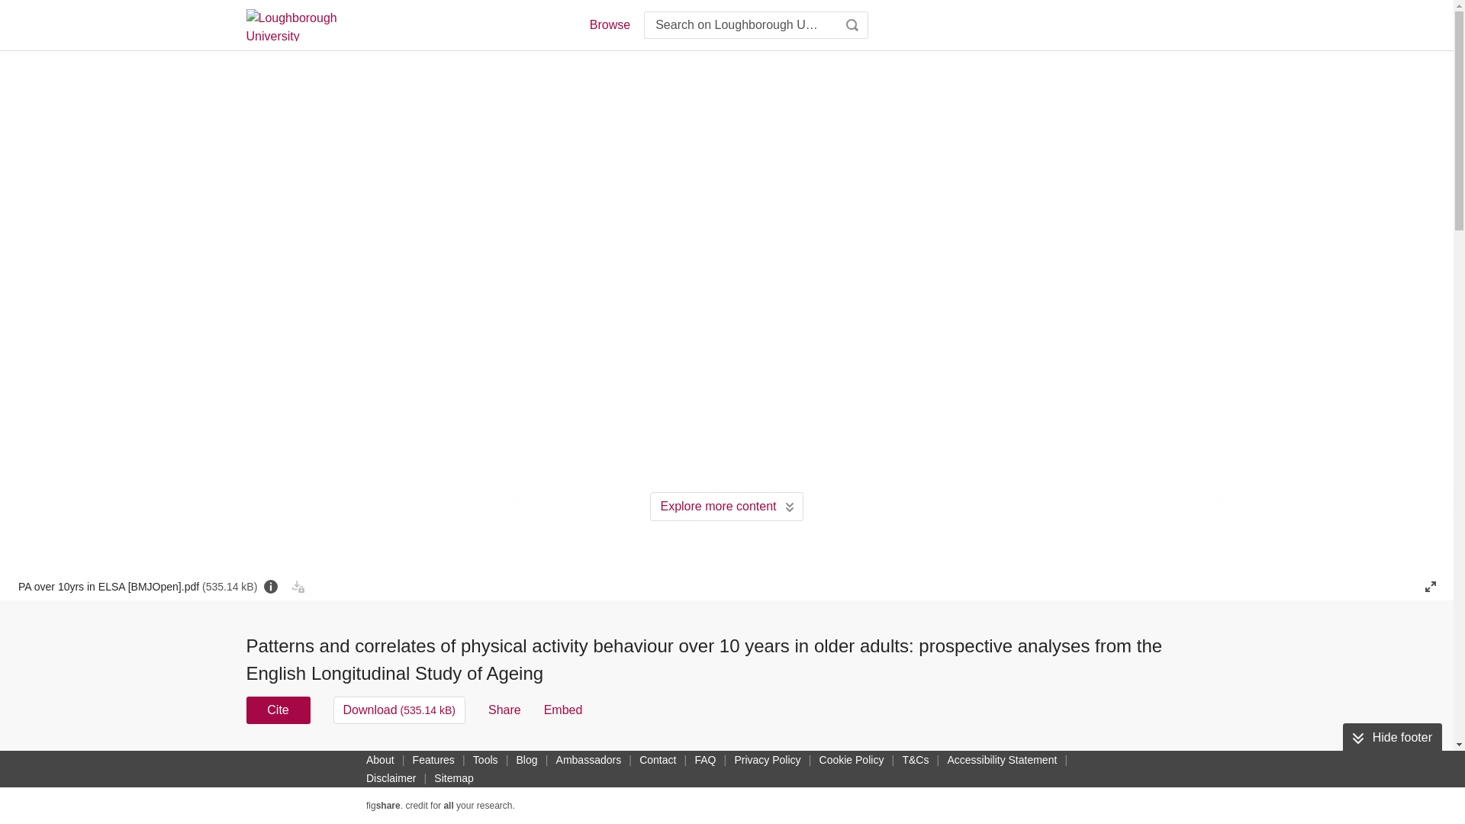 This screenshot has height=824, width=1465. Describe the element at coordinates (983, 764) in the screenshot. I see `USAGE METRICS` at that location.